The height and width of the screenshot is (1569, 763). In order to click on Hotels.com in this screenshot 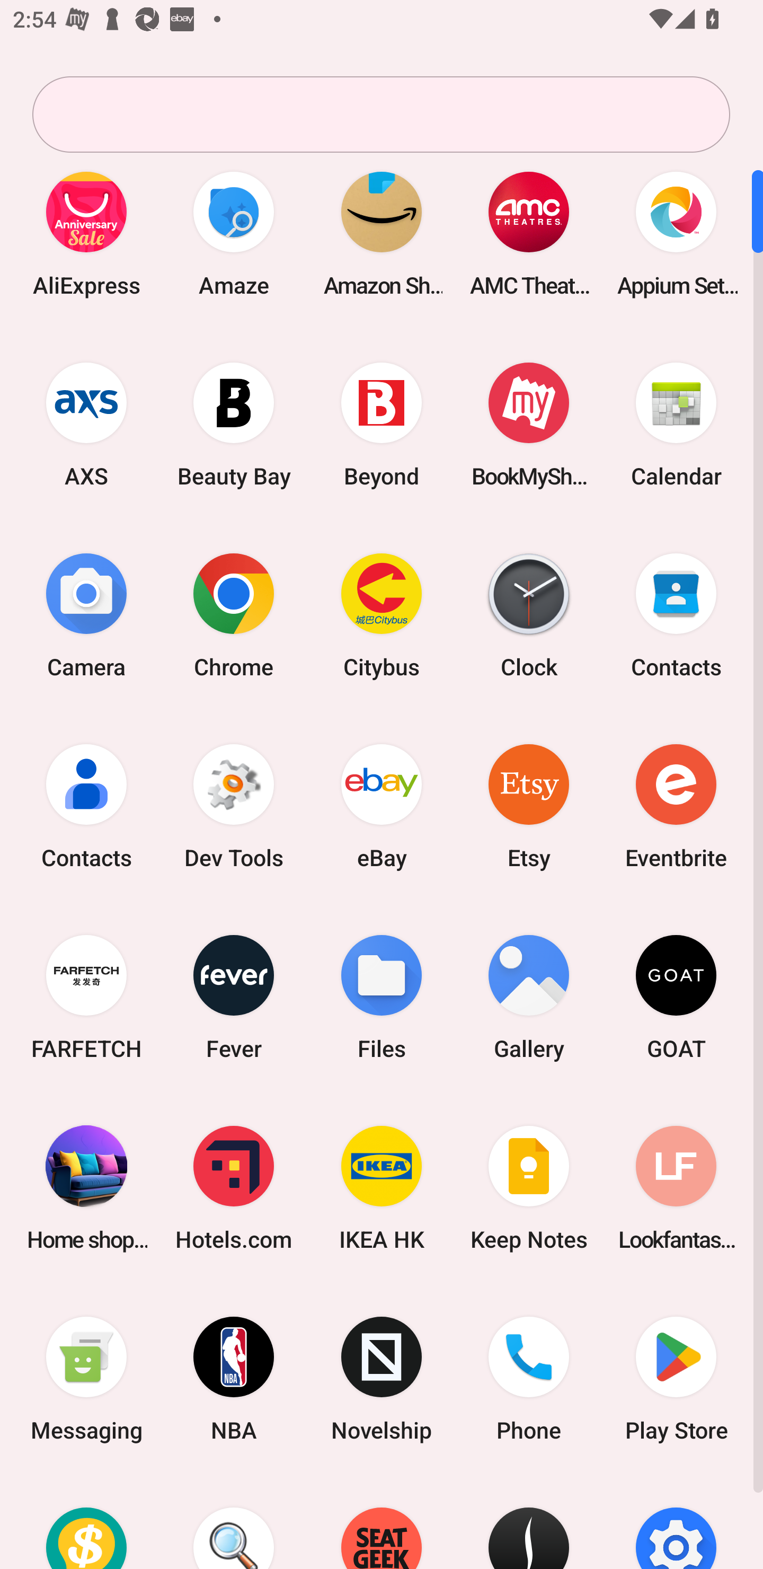, I will do `click(234, 1187)`.